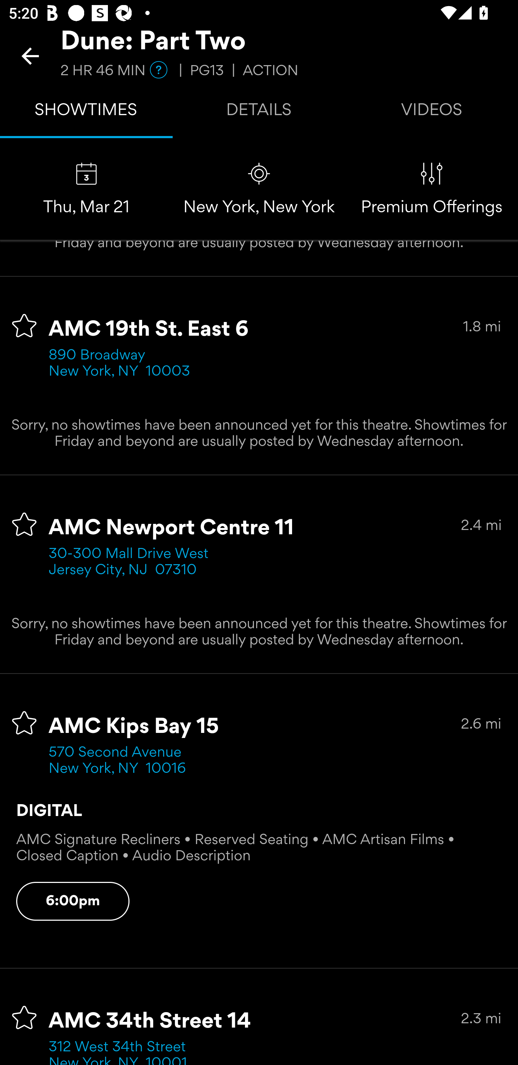 The width and height of the screenshot is (518, 1065). Describe the element at coordinates (432, 112) in the screenshot. I see `VIDEOS
Tab 3 of 3` at that location.